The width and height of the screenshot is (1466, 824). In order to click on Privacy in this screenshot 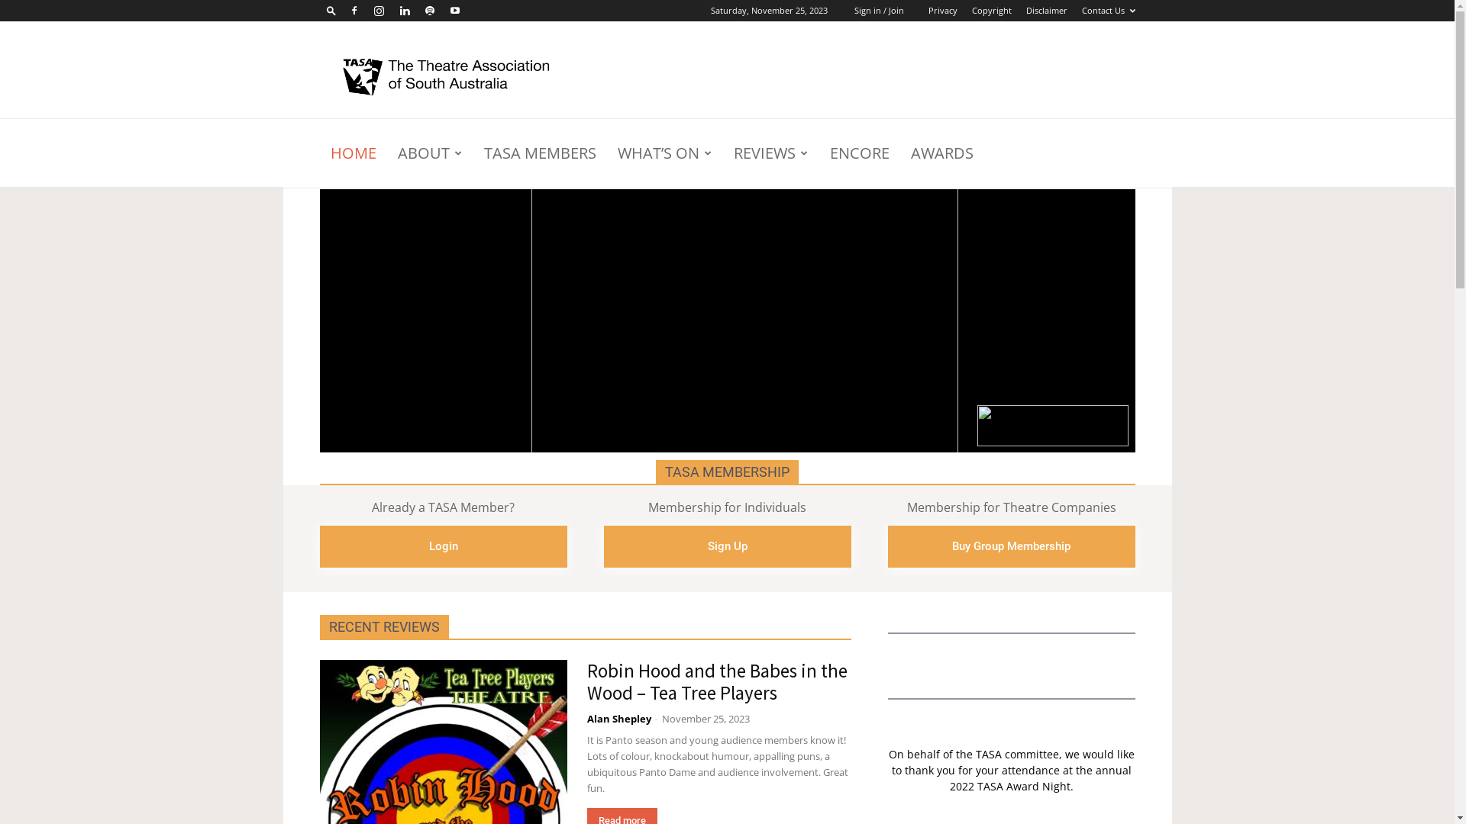, I will do `click(943, 11)`.